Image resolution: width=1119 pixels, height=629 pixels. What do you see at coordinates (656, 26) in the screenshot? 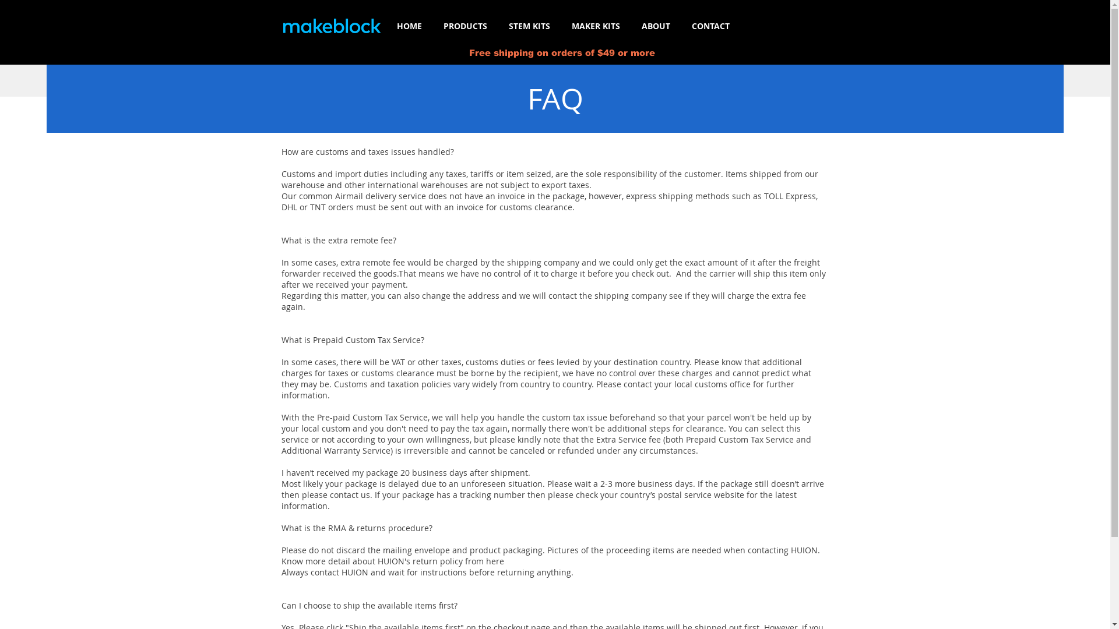
I see `ABOUT` at bounding box center [656, 26].